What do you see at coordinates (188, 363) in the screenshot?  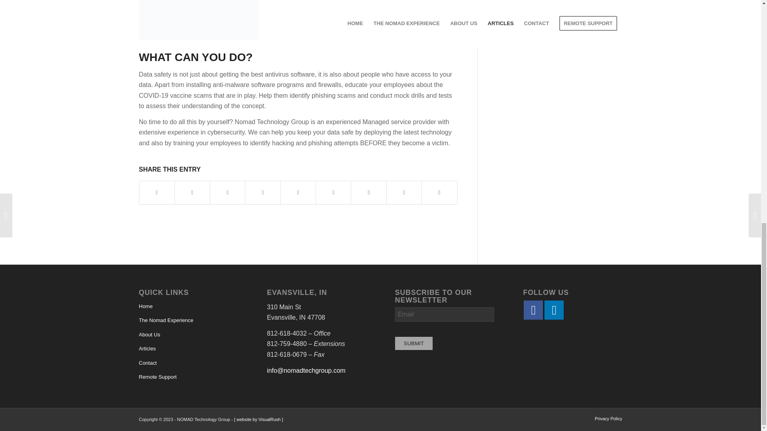 I see `Contact` at bounding box center [188, 363].